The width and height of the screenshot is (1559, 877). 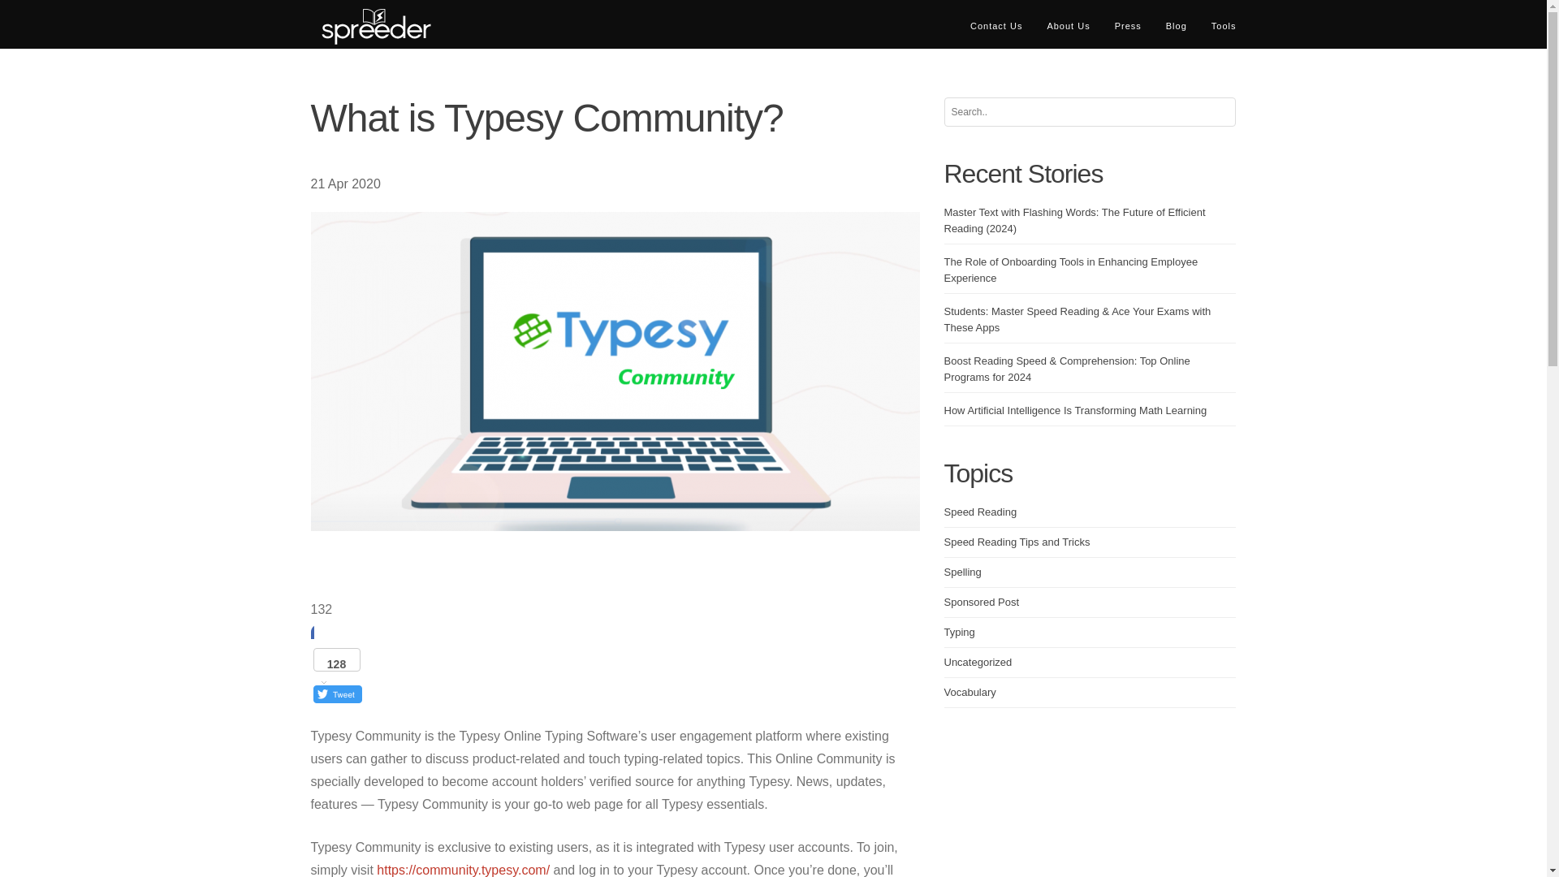 I want to click on Typing, so click(x=958, y=632).